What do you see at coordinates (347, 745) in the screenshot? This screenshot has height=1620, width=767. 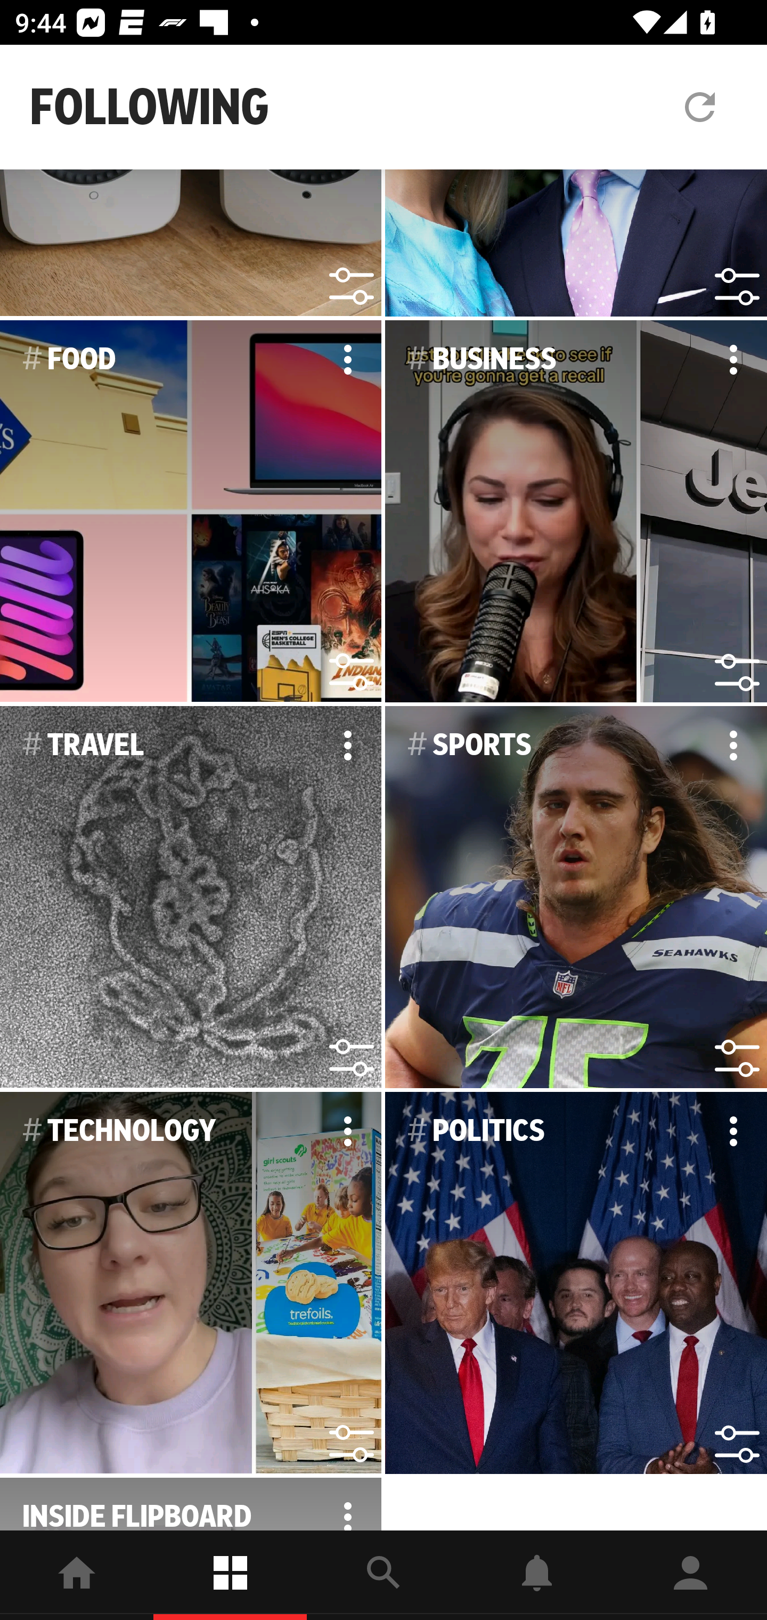 I see `Options` at bounding box center [347, 745].